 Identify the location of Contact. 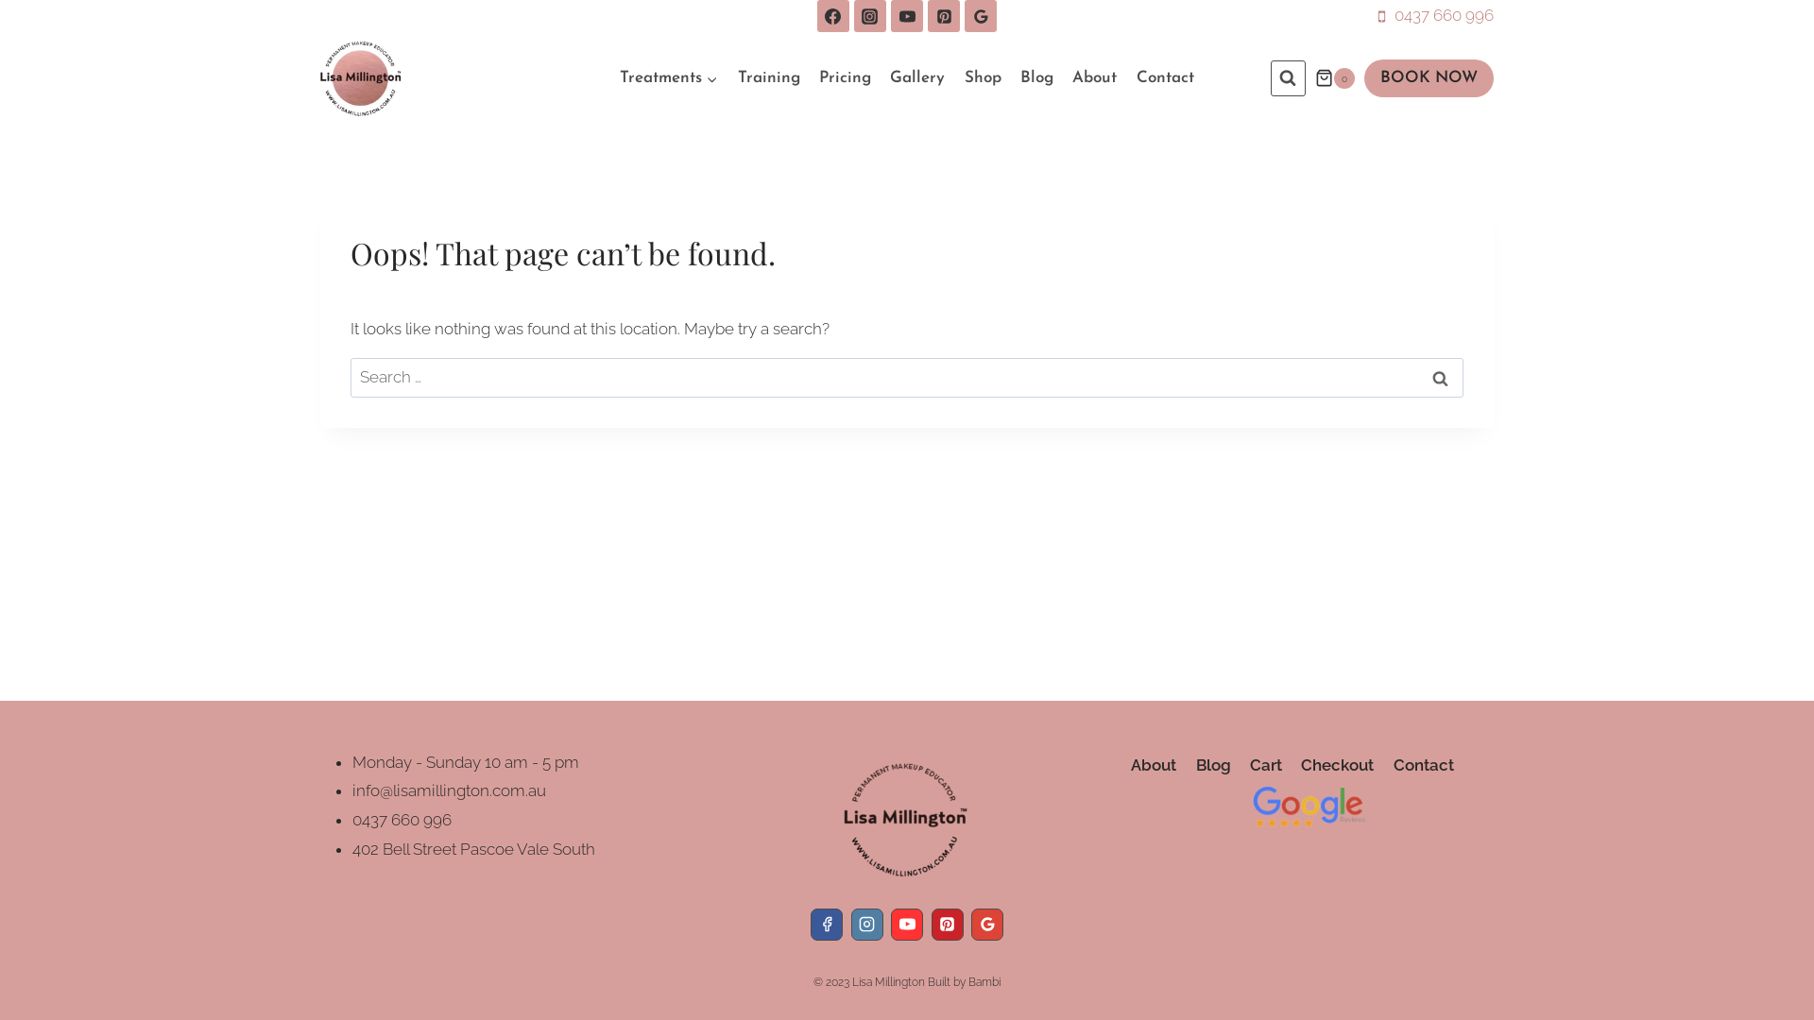
(1166, 78).